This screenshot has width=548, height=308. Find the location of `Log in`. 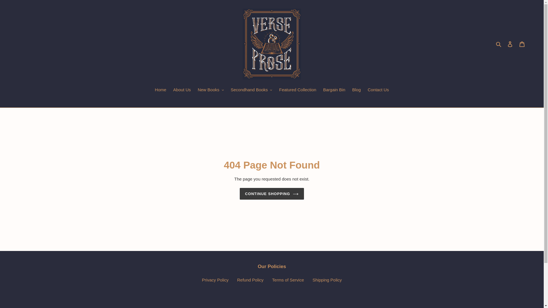

Log in is located at coordinates (510, 44).